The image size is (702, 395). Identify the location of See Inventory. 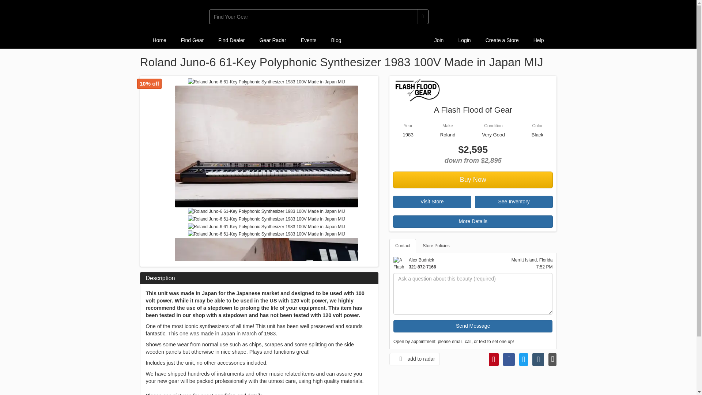
(514, 202).